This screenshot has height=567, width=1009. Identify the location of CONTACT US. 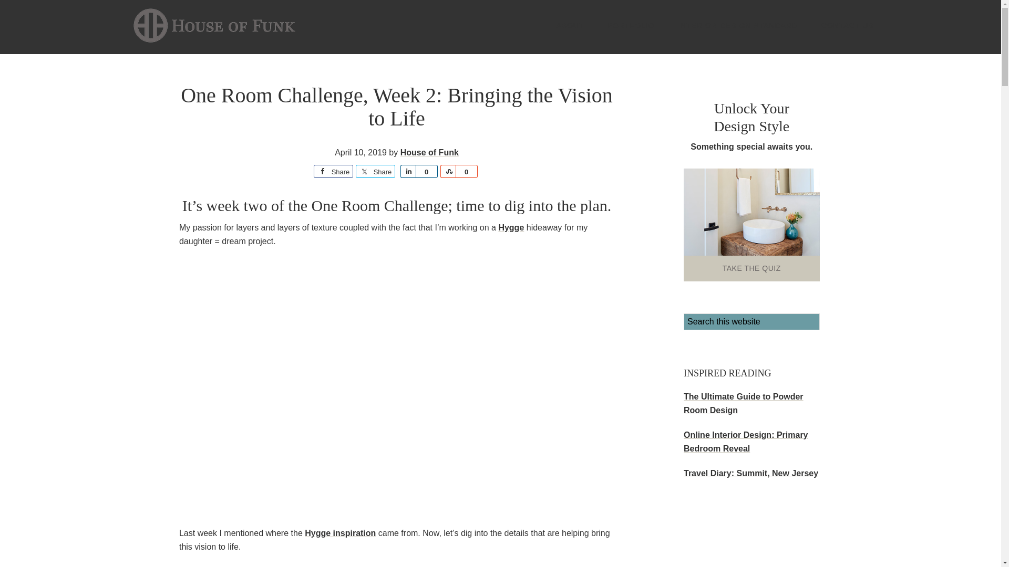
(848, 26).